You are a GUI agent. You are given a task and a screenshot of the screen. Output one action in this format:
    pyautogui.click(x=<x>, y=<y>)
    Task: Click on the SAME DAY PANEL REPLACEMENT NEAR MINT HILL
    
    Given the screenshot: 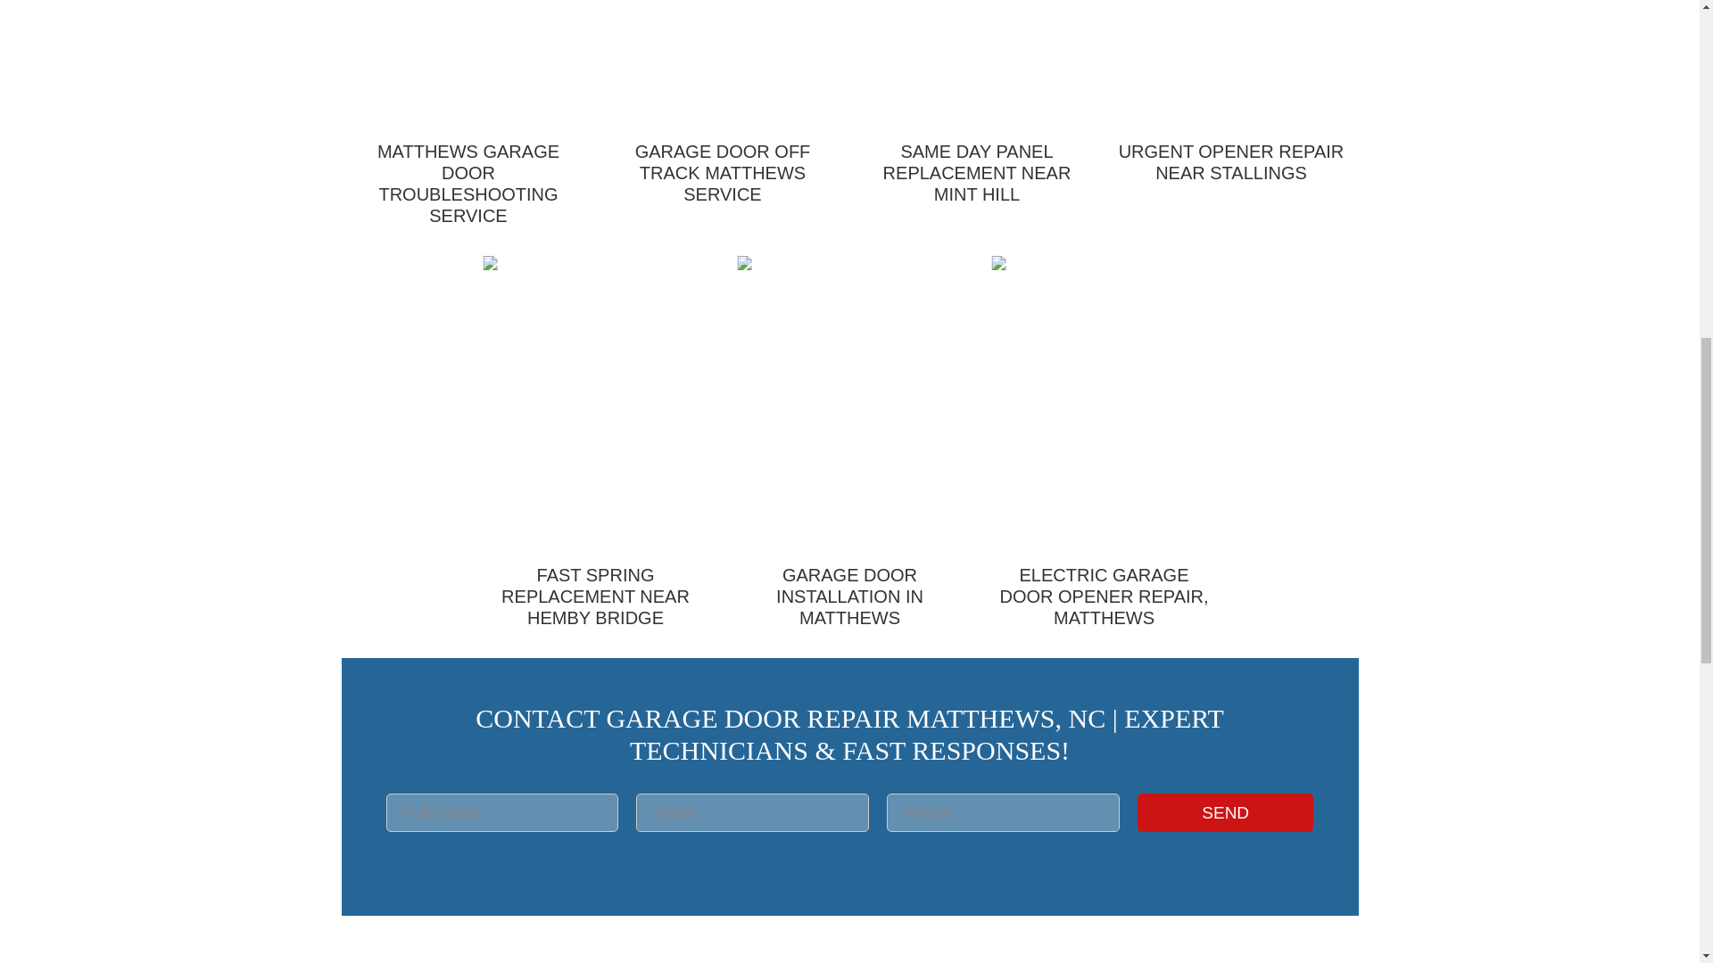 What is the action you would take?
    pyautogui.click(x=976, y=118)
    